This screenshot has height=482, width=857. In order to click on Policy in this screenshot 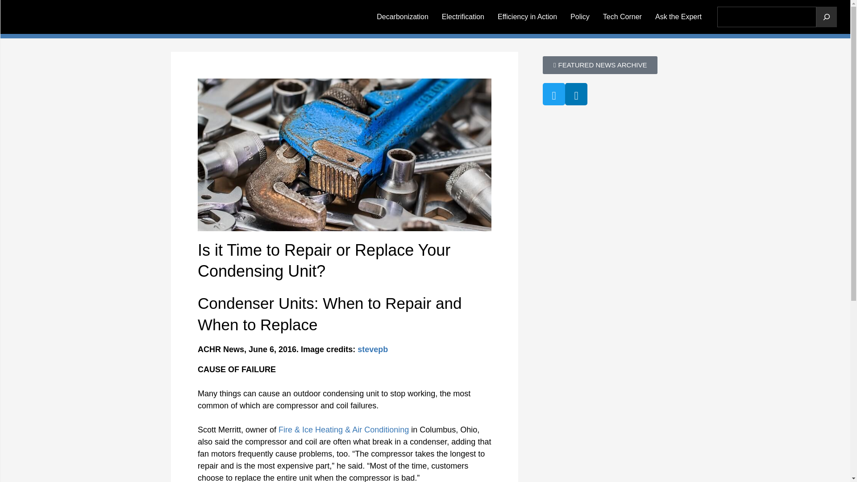, I will do `click(580, 17)`.